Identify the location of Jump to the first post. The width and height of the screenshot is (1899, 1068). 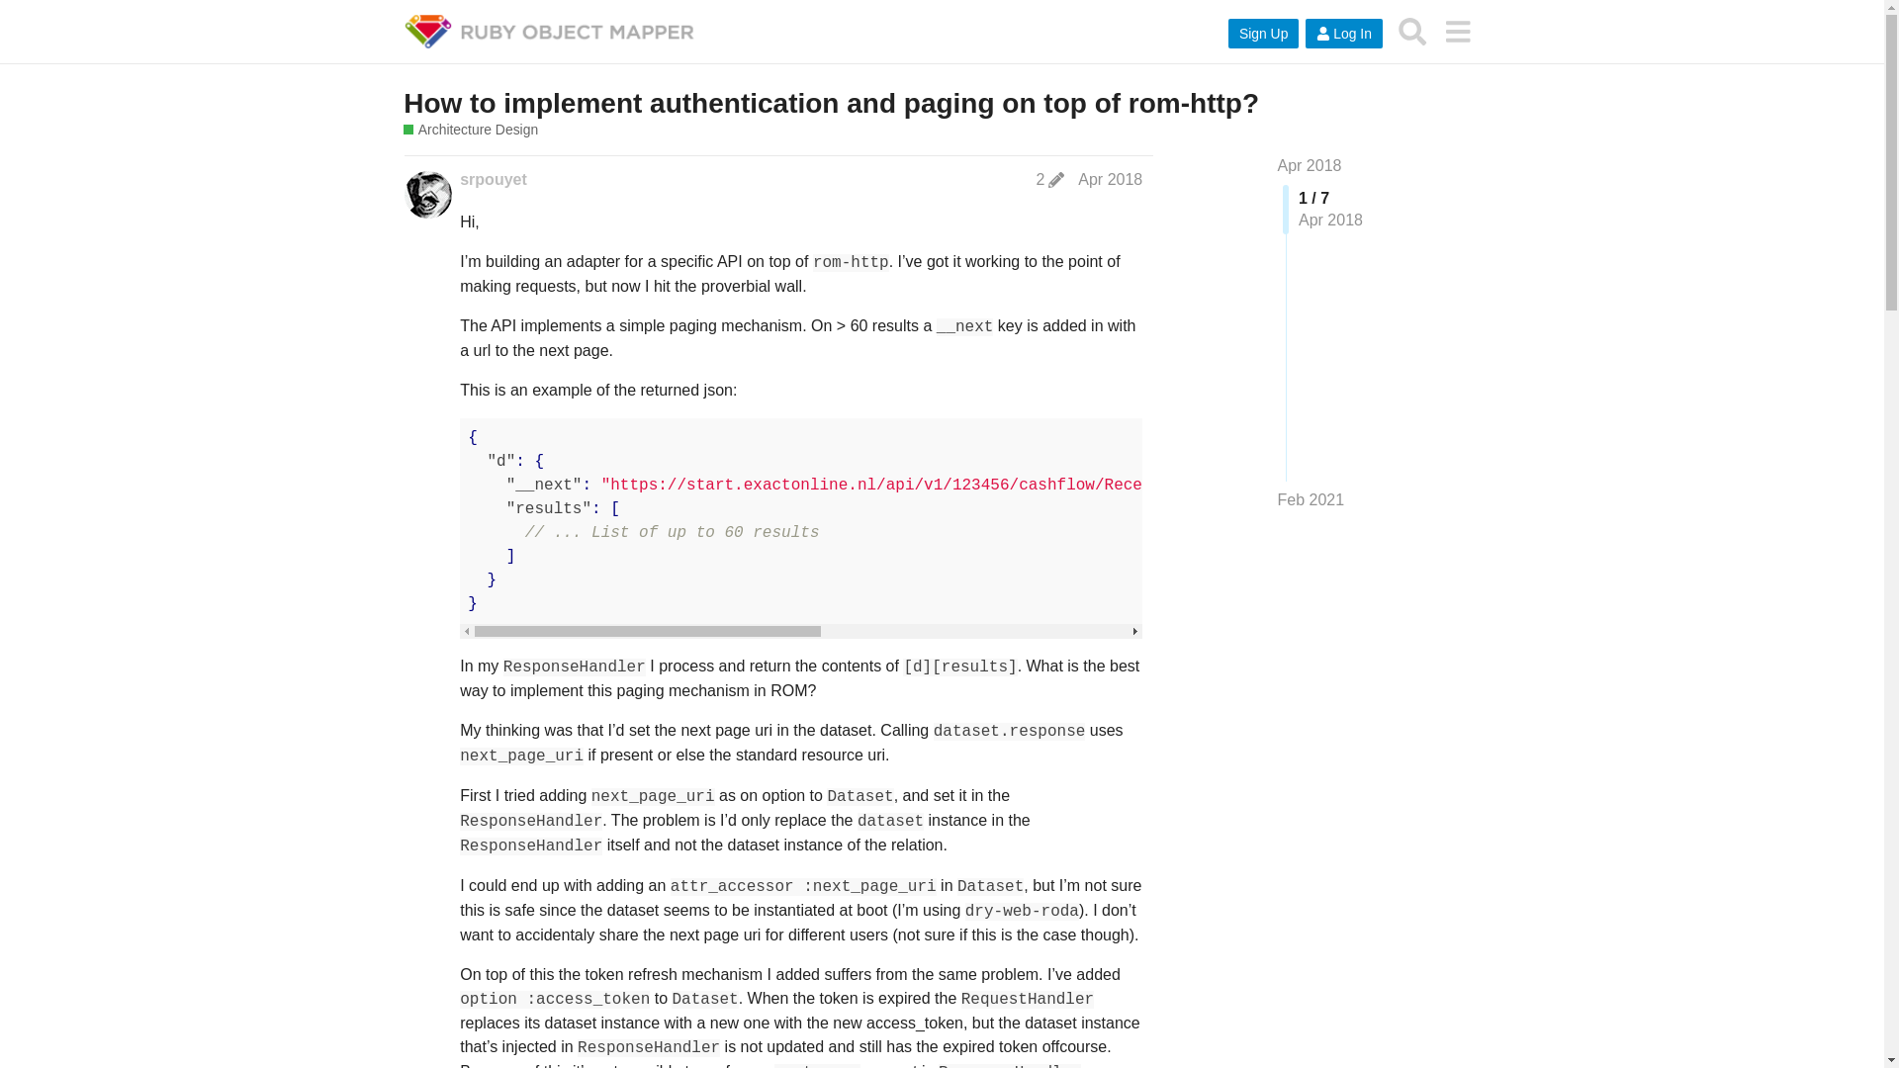
(1310, 165).